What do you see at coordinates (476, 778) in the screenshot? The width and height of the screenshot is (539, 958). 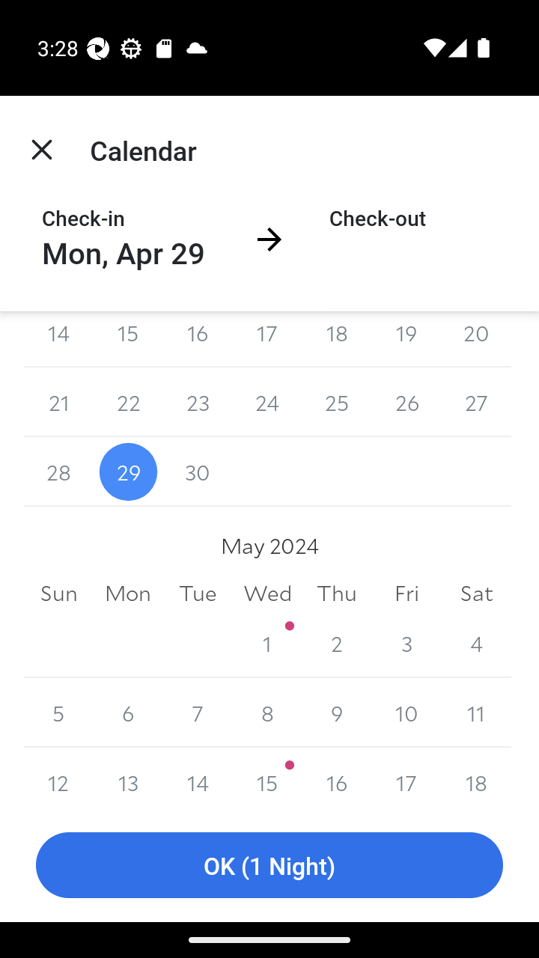 I see `18 18 May 2024` at bounding box center [476, 778].